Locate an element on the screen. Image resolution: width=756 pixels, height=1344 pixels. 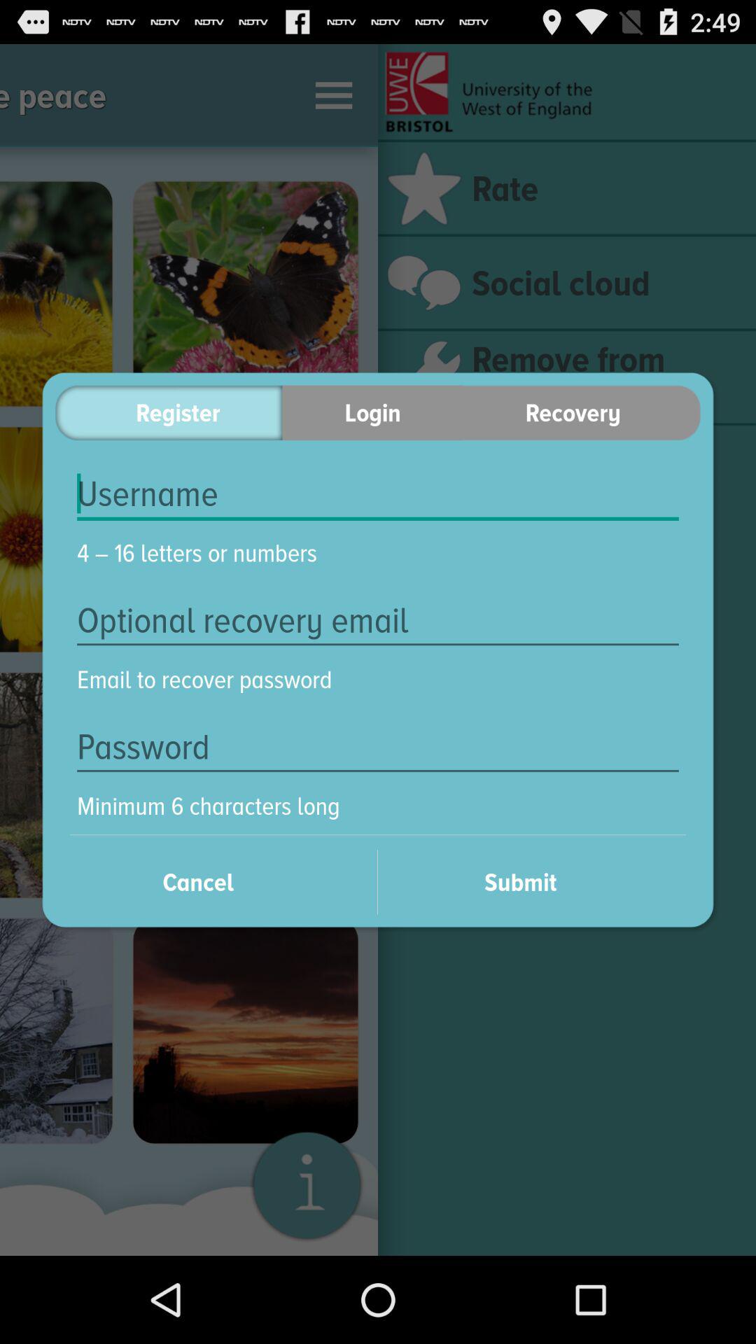
choose the icon below the 4 16 letters item is located at coordinates (378, 620).